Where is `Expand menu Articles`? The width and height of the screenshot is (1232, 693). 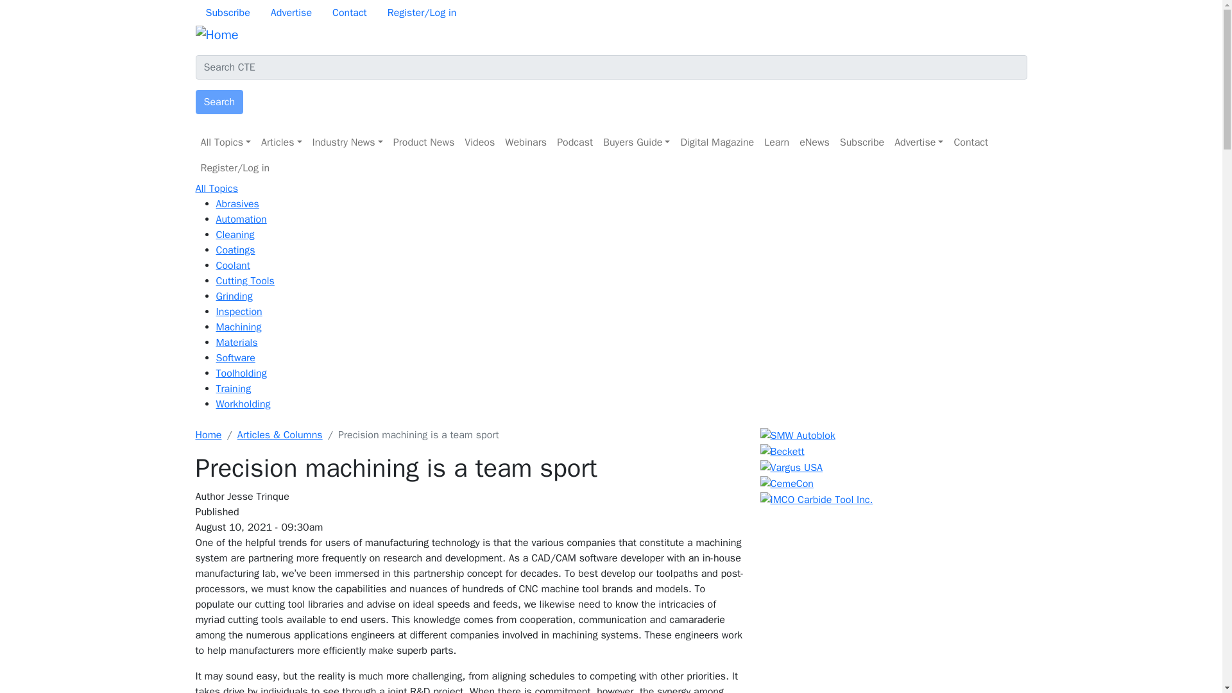
Expand menu Articles is located at coordinates (281, 142).